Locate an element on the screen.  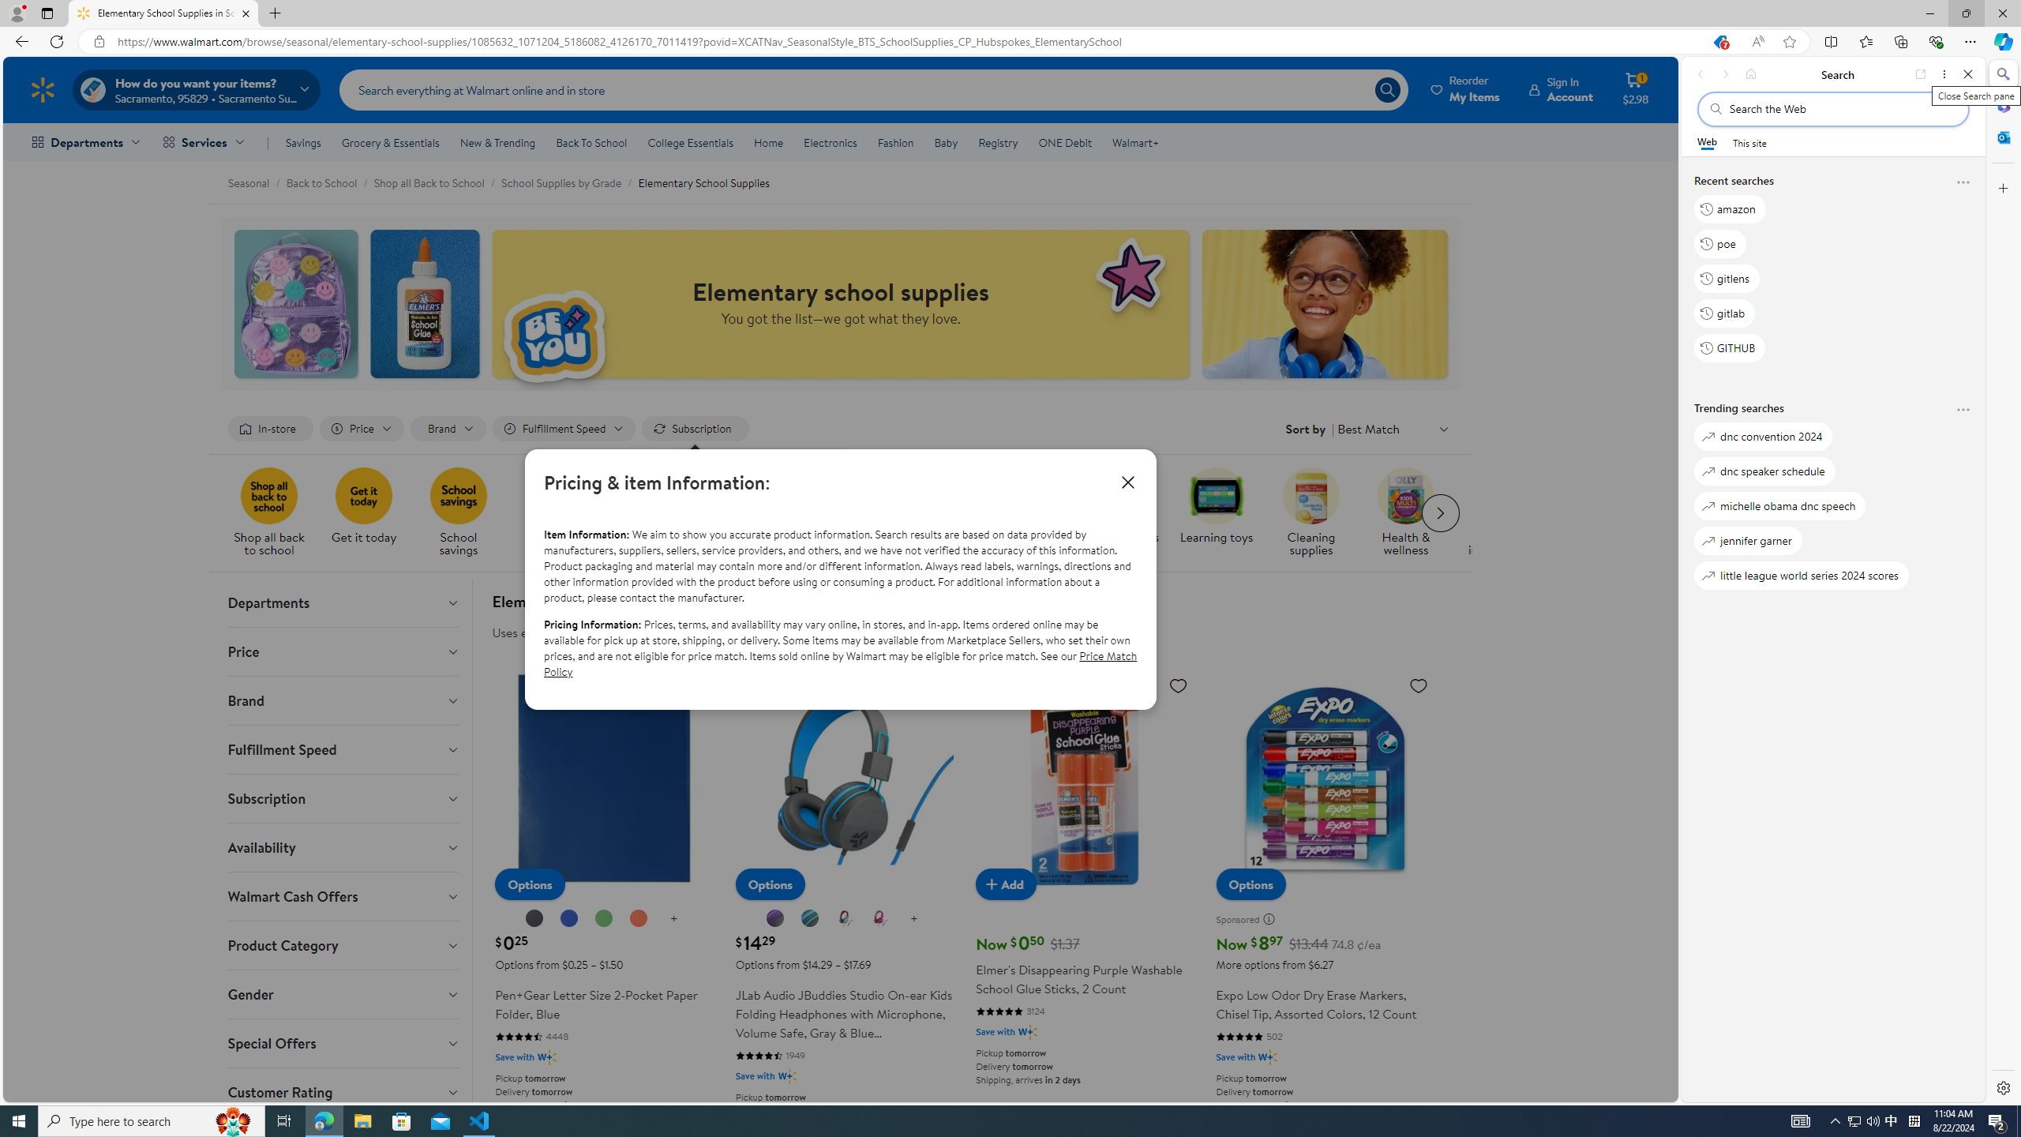
jennifer garner is located at coordinates (1748, 540).